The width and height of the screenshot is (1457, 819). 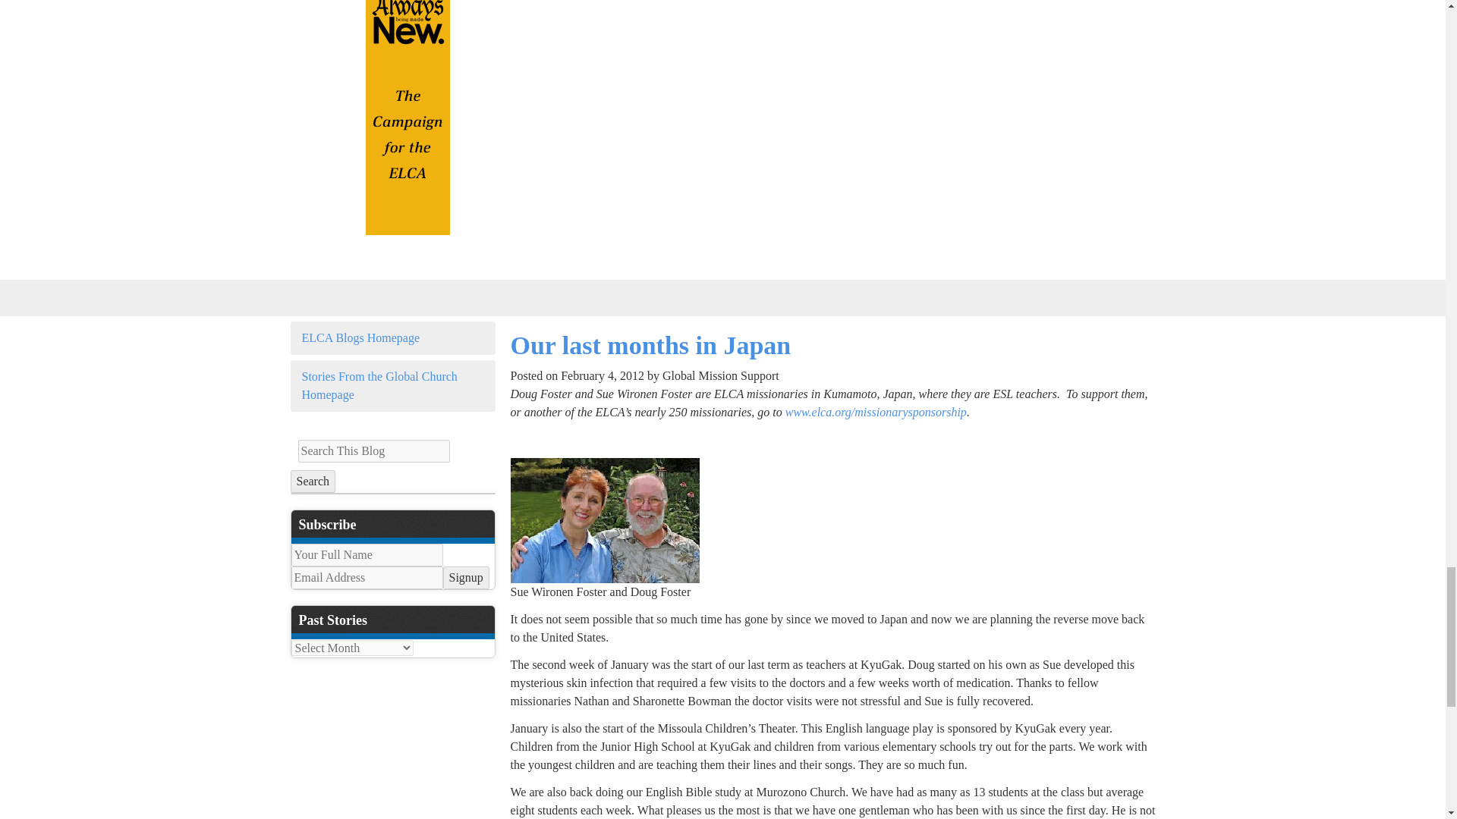 What do you see at coordinates (313, 481) in the screenshot?
I see `Search` at bounding box center [313, 481].